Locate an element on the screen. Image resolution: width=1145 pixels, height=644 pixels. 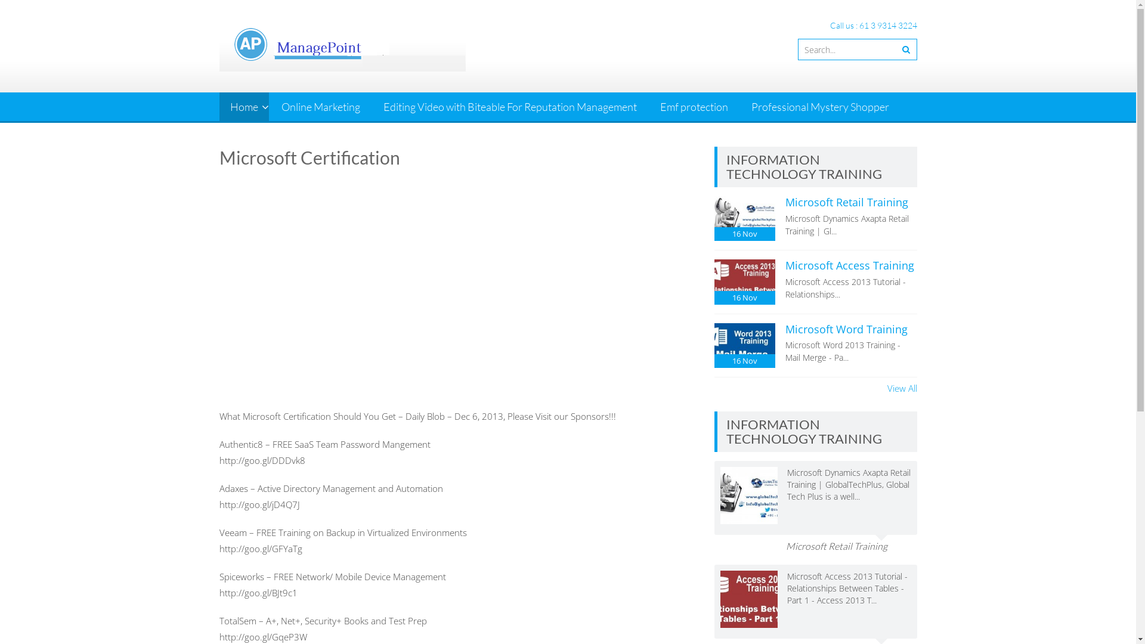
Online Marketing is located at coordinates (321, 107).